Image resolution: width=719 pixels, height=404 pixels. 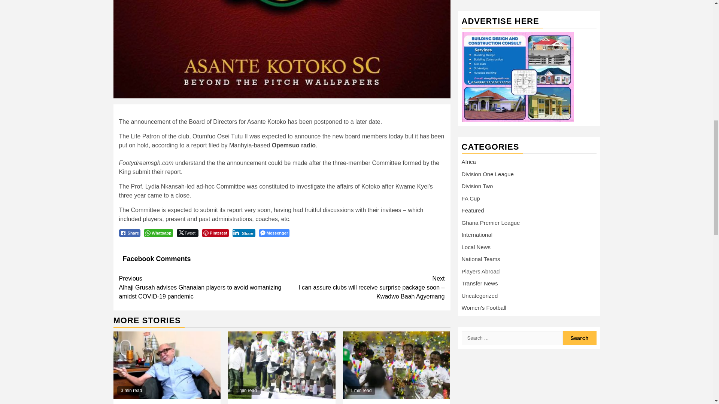 What do you see at coordinates (274, 233) in the screenshot?
I see `Messenger` at bounding box center [274, 233].